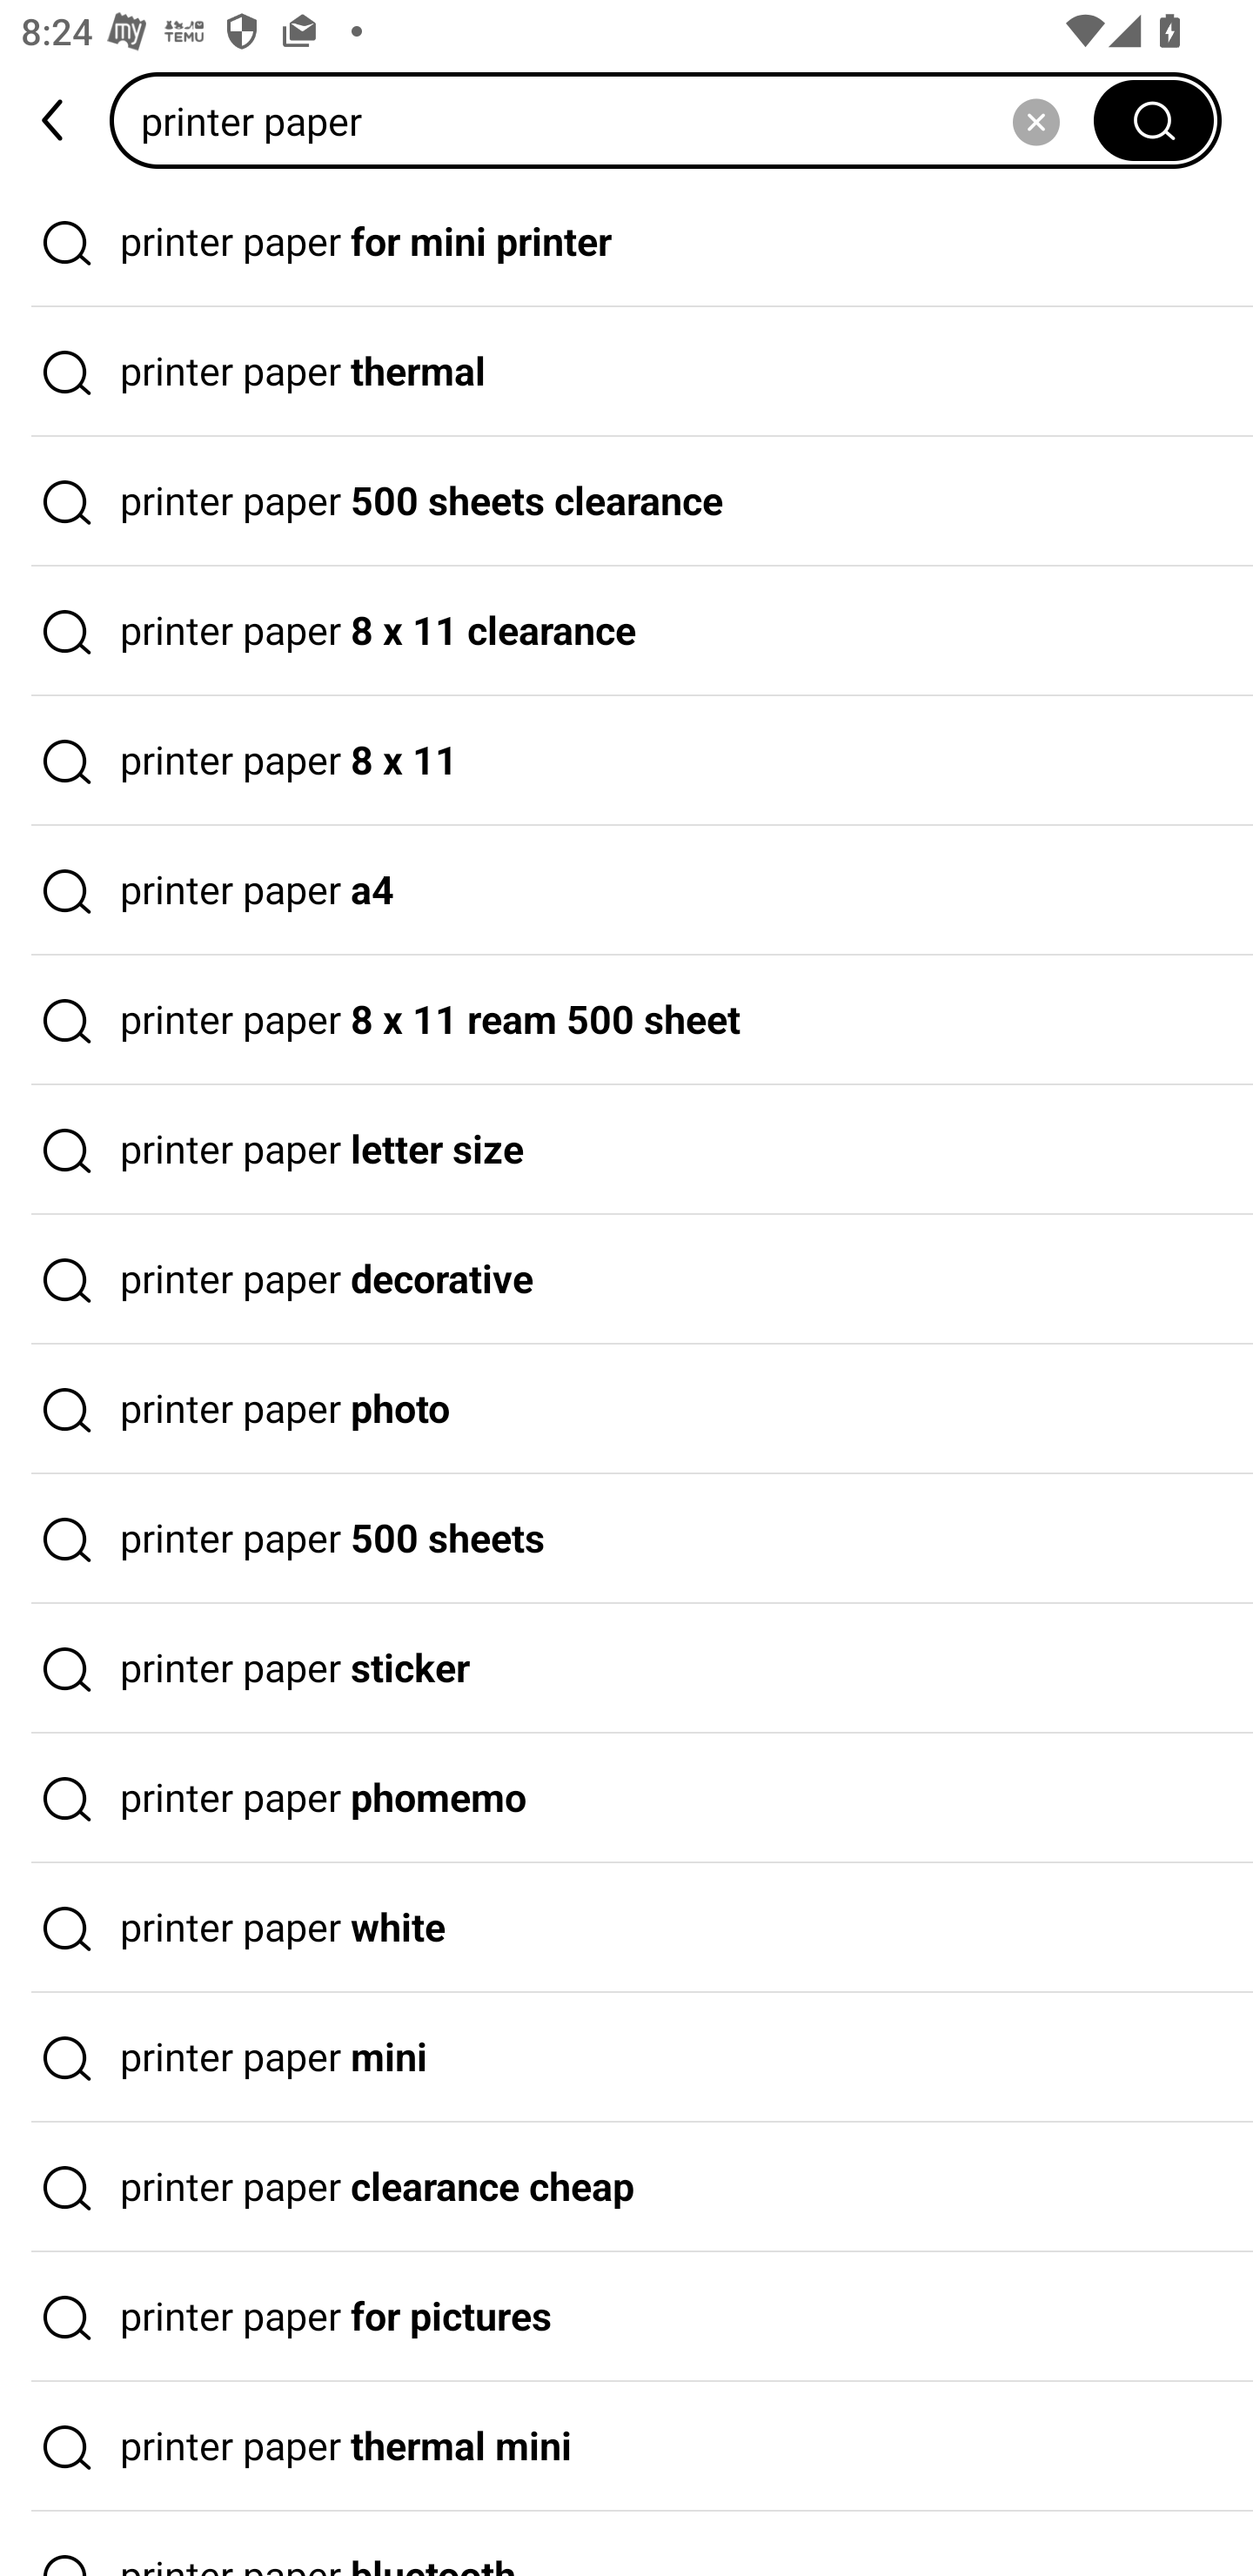  I want to click on printer paper thermal, so click(626, 372).